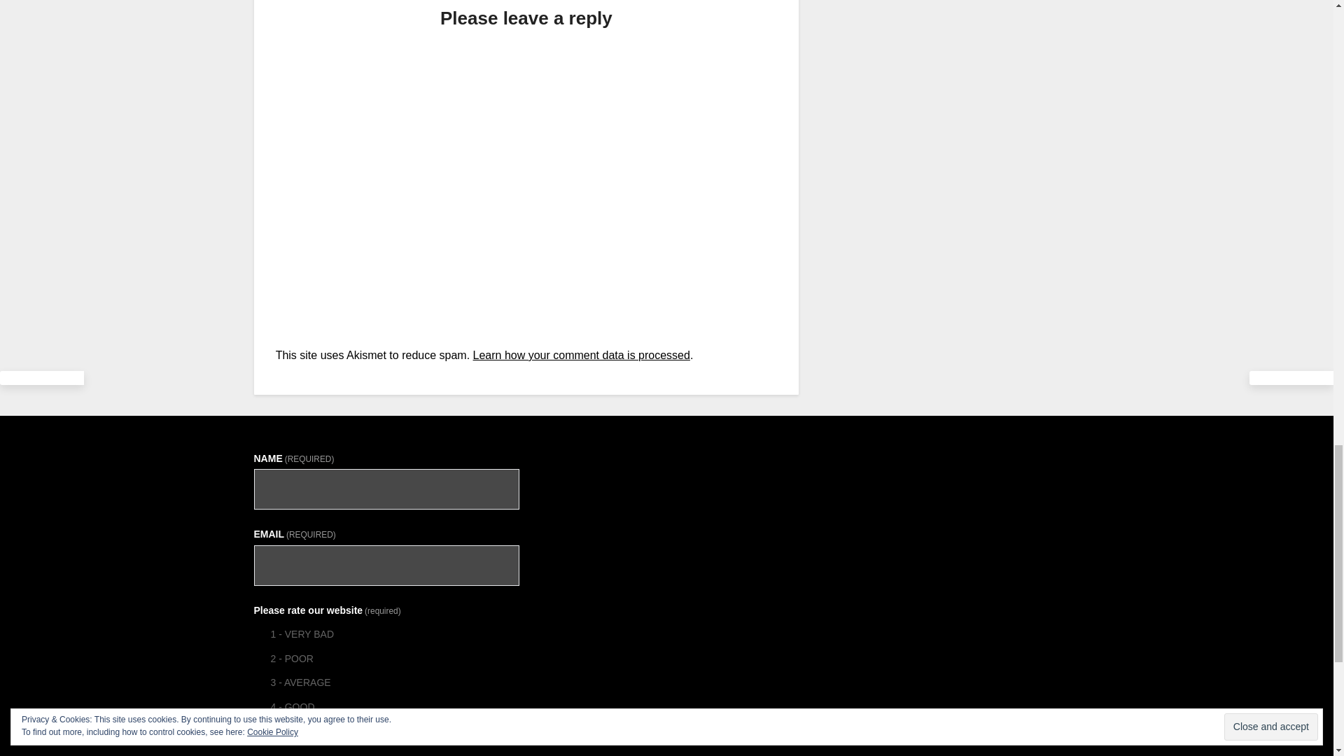 This screenshot has width=1344, height=756. Describe the element at coordinates (259, 633) in the screenshot. I see `1 - Very Bad` at that location.